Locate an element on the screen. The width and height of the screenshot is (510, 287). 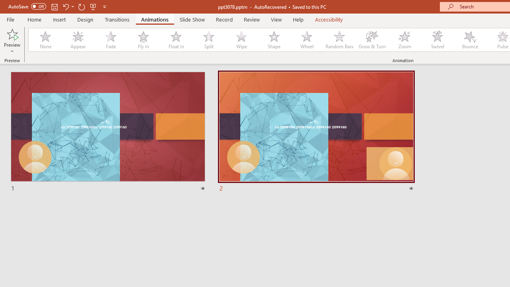
Shape is located at coordinates (274, 40).